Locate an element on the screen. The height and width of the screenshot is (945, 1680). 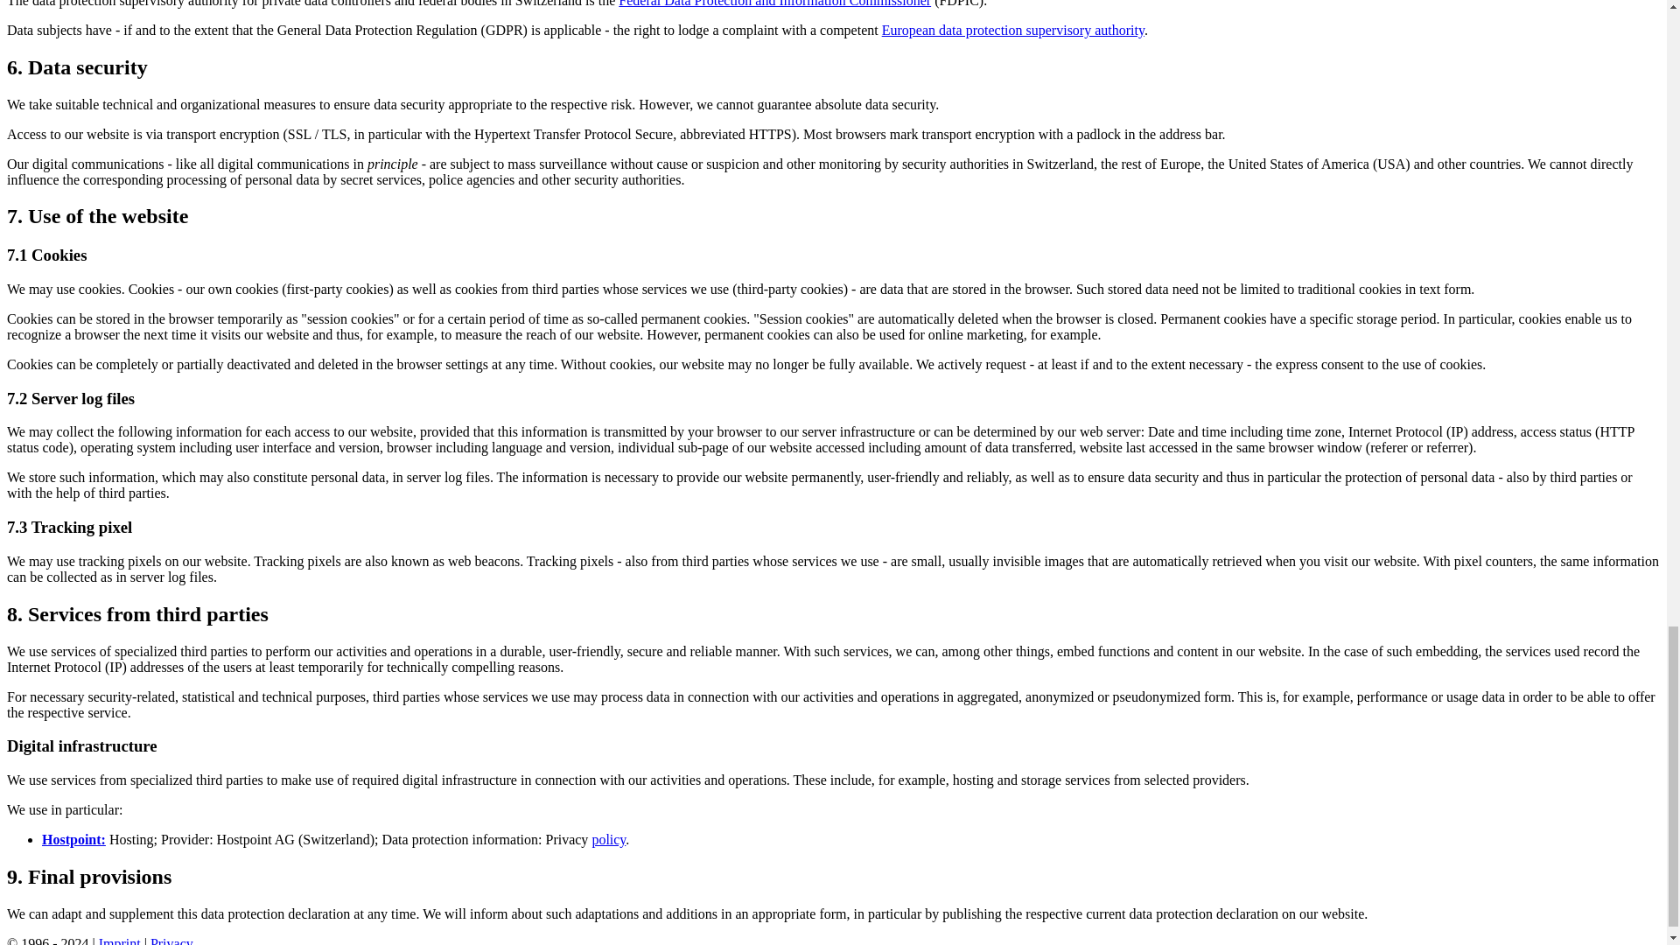
Hostpoint: is located at coordinates (73, 839).